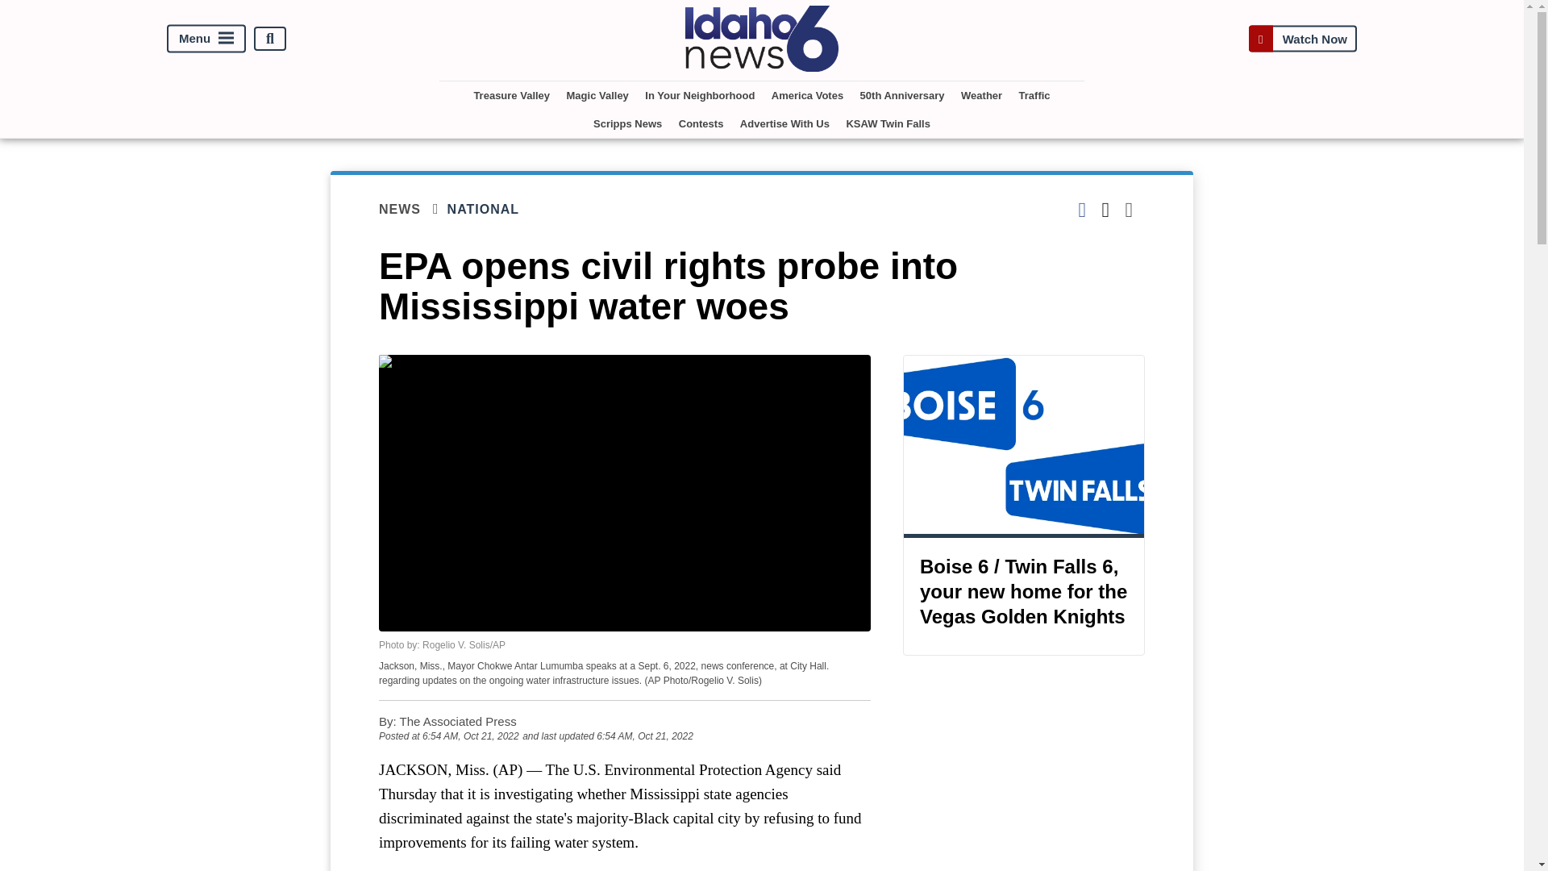 Image resolution: width=1548 pixels, height=871 pixels. Describe the element at coordinates (206, 39) in the screenshot. I see `Menu` at that location.